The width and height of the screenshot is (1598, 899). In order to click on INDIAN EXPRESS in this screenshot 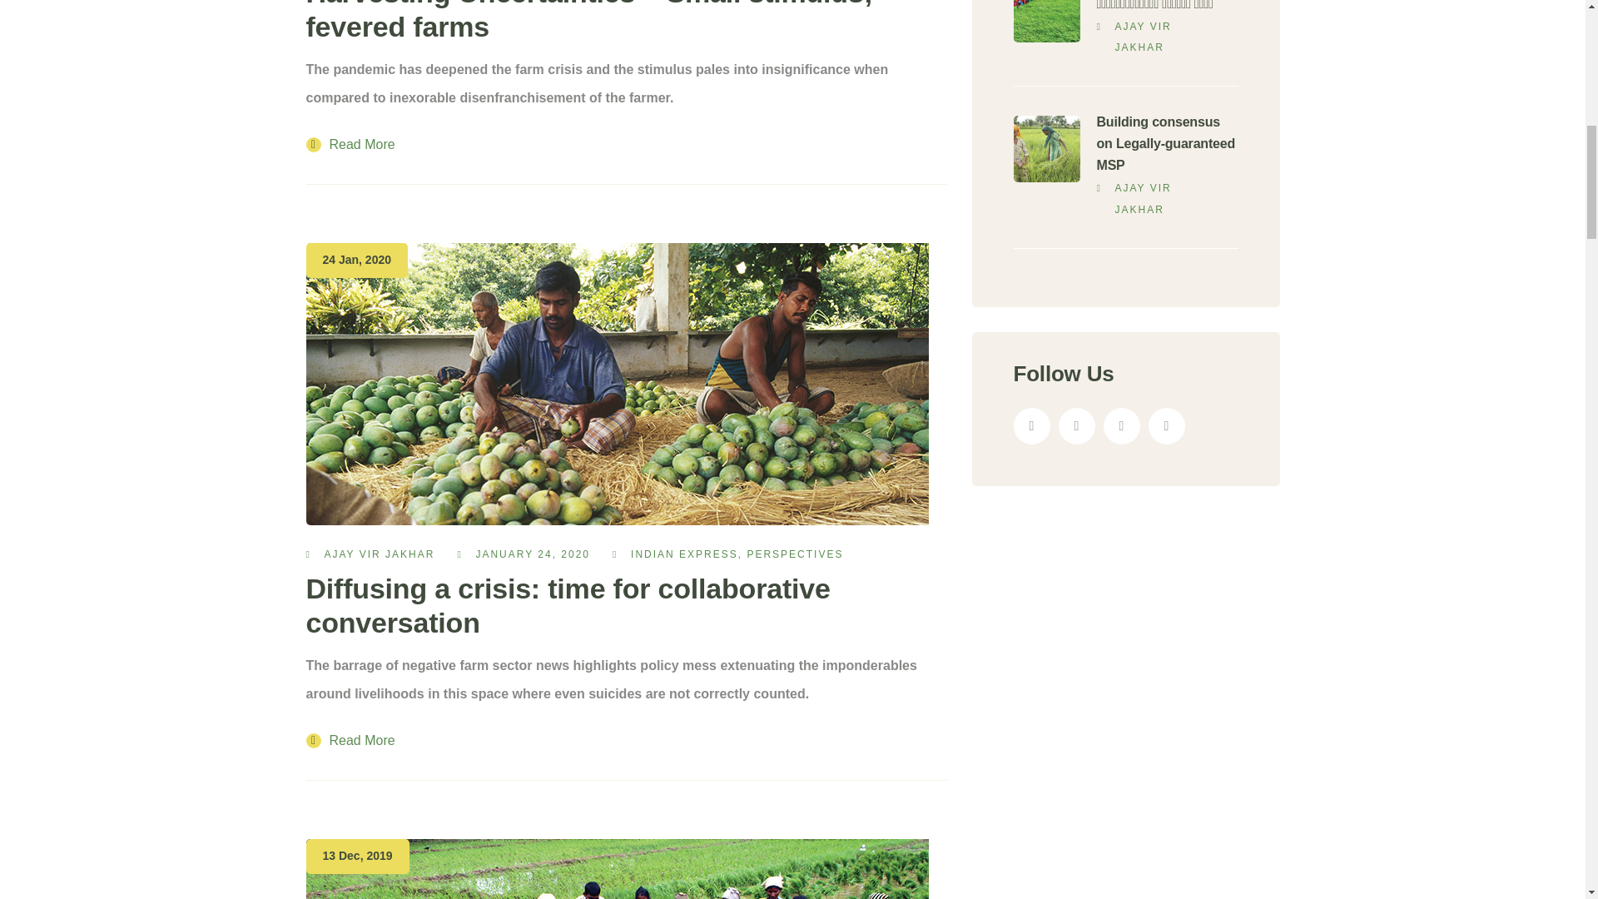, I will do `click(684, 554)`.